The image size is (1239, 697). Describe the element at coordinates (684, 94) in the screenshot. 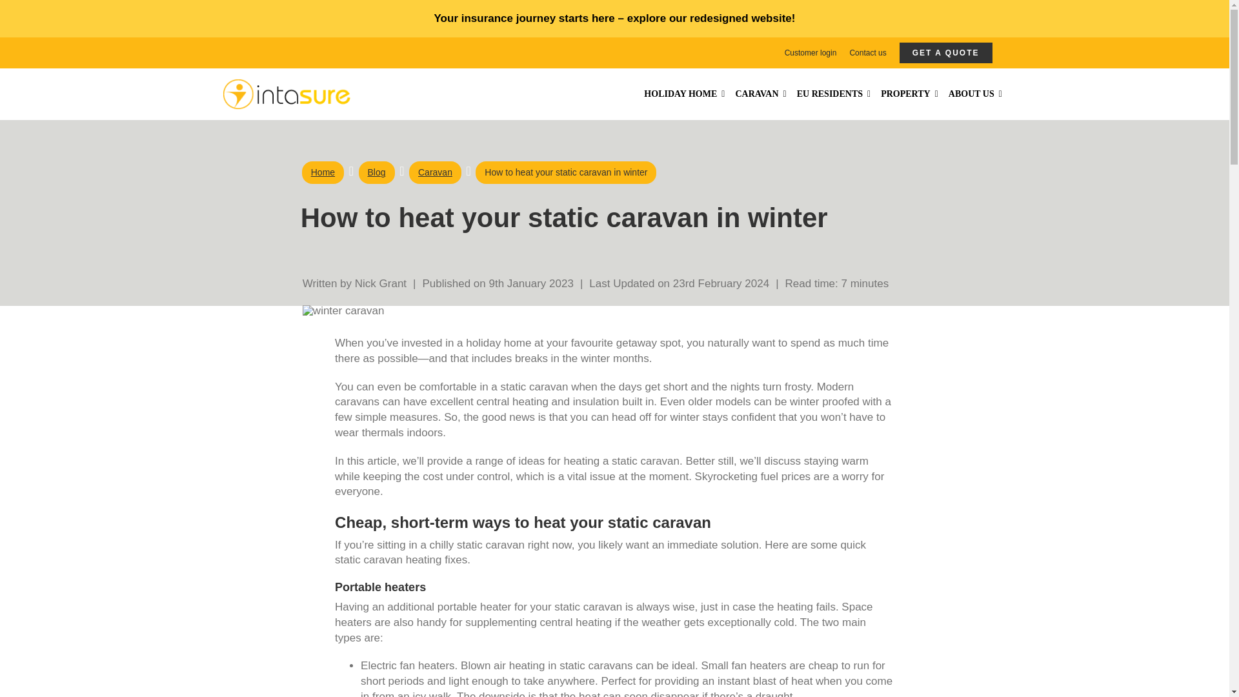

I see `HOLIDAY HOME` at that location.